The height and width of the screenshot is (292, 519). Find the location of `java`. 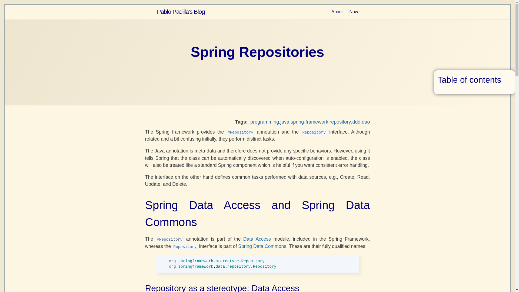

java is located at coordinates (284, 123).